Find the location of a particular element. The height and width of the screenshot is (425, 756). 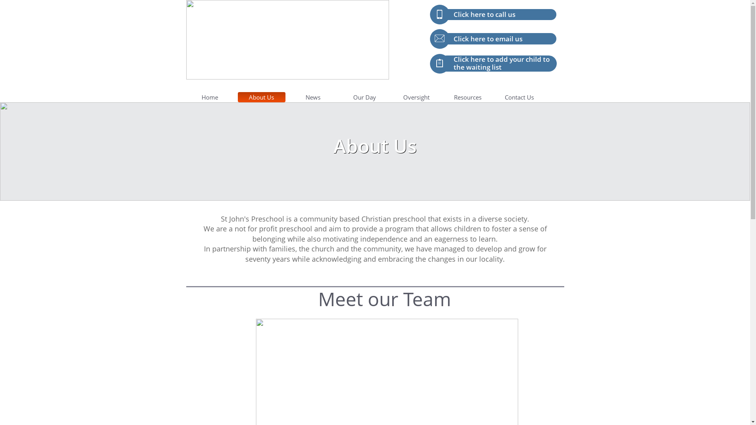

Our Day is located at coordinates (365, 97).